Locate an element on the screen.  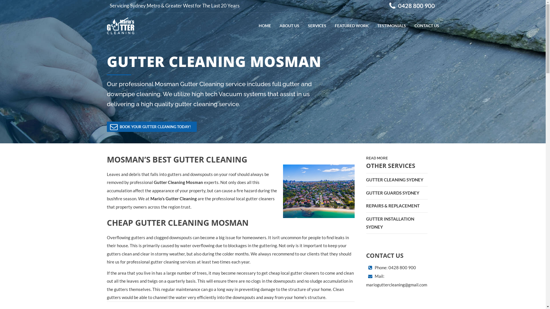
TESTIMONIALS is located at coordinates (391, 26).